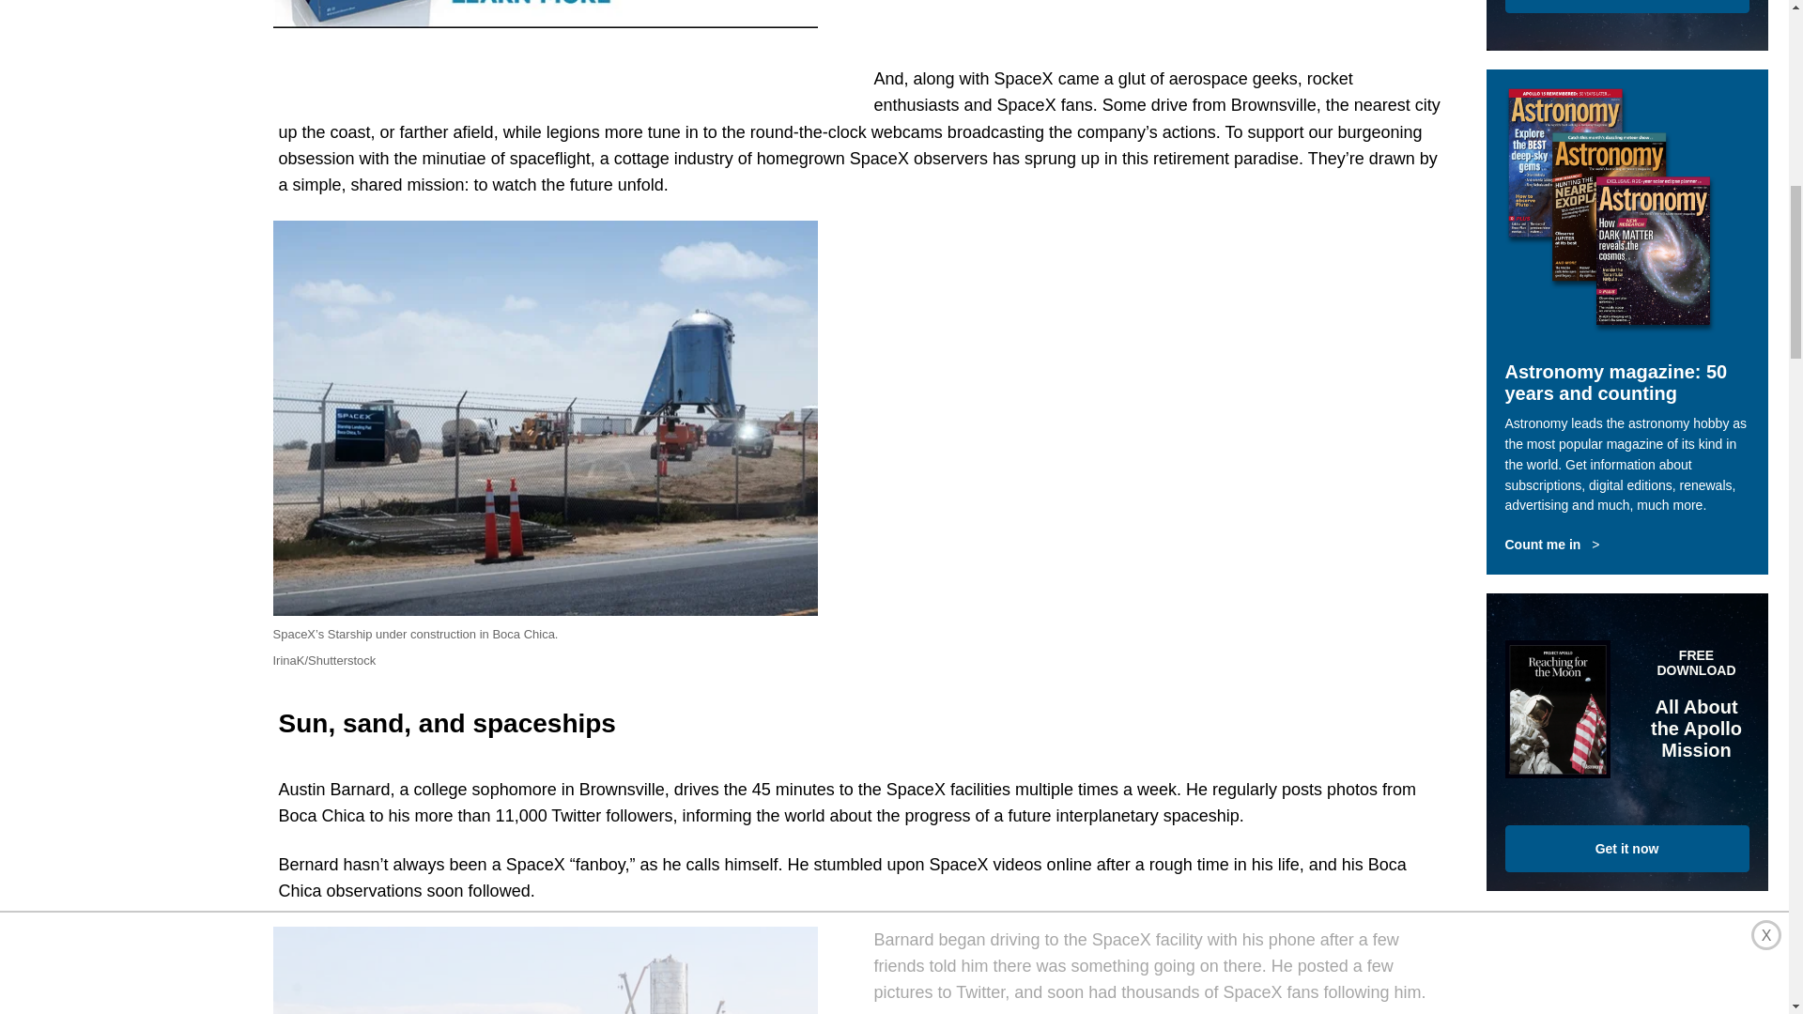  Describe the element at coordinates (1161, 338) in the screenshot. I see `3rd party ad content` at that location.